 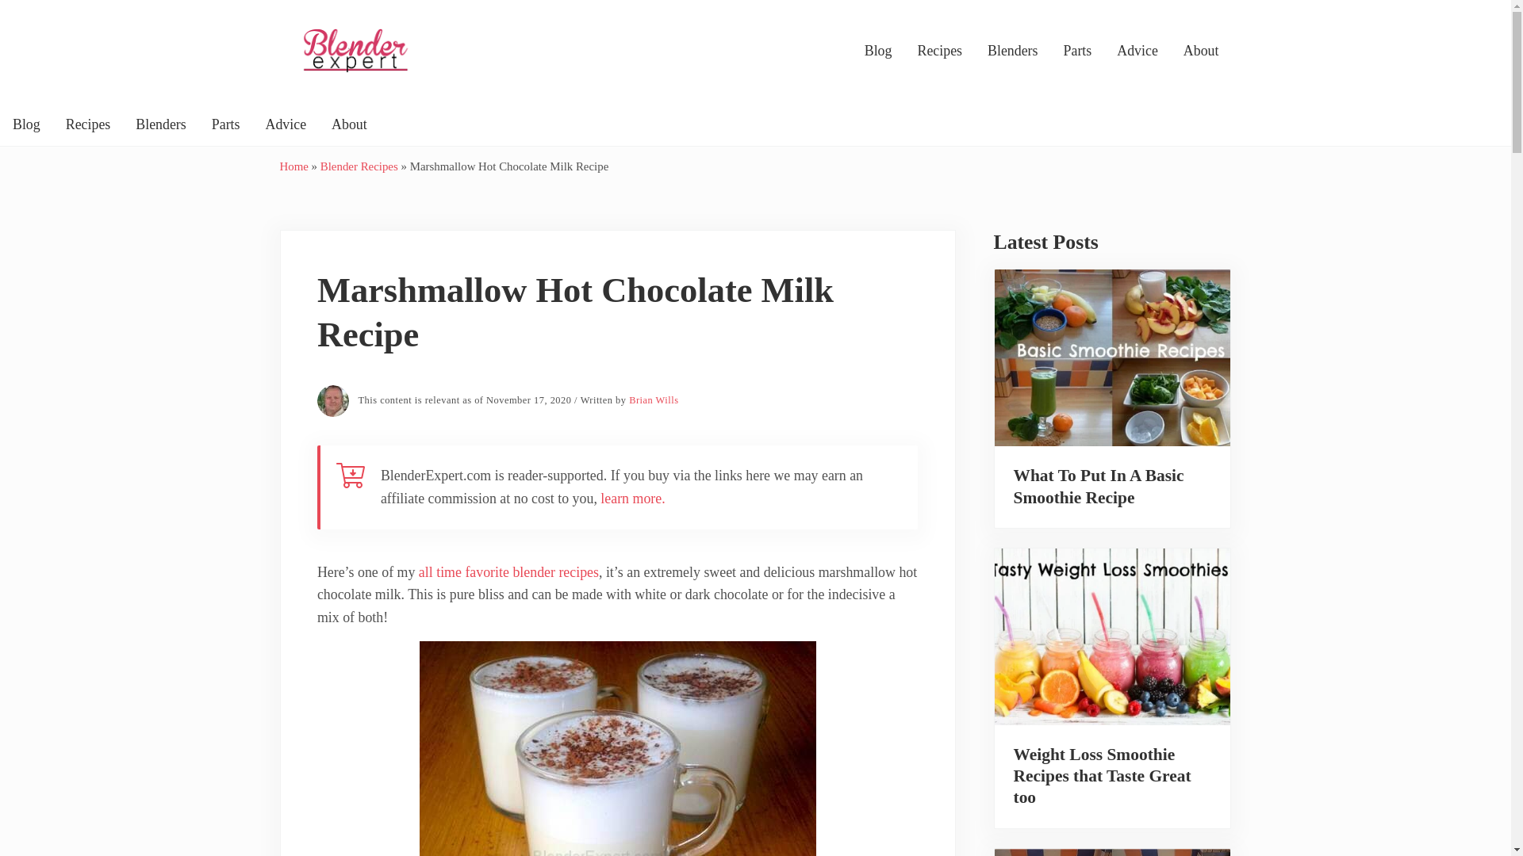 I want to click on About, so click(x=349, y=124).